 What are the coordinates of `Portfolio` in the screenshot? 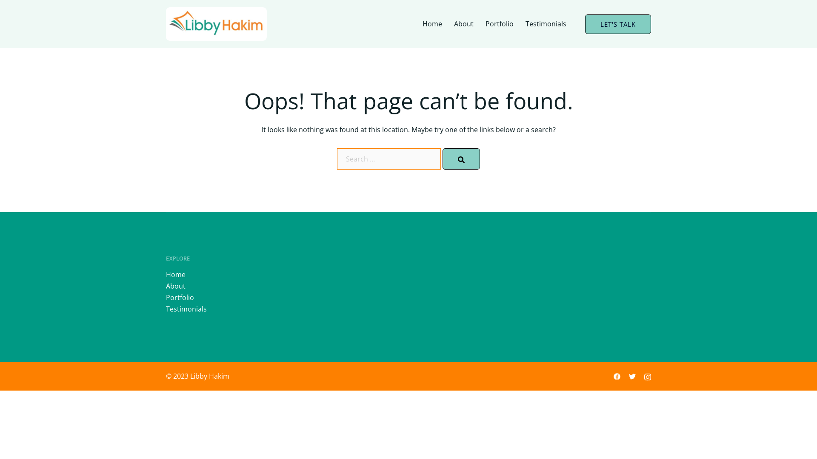 It's located at (180, 297).